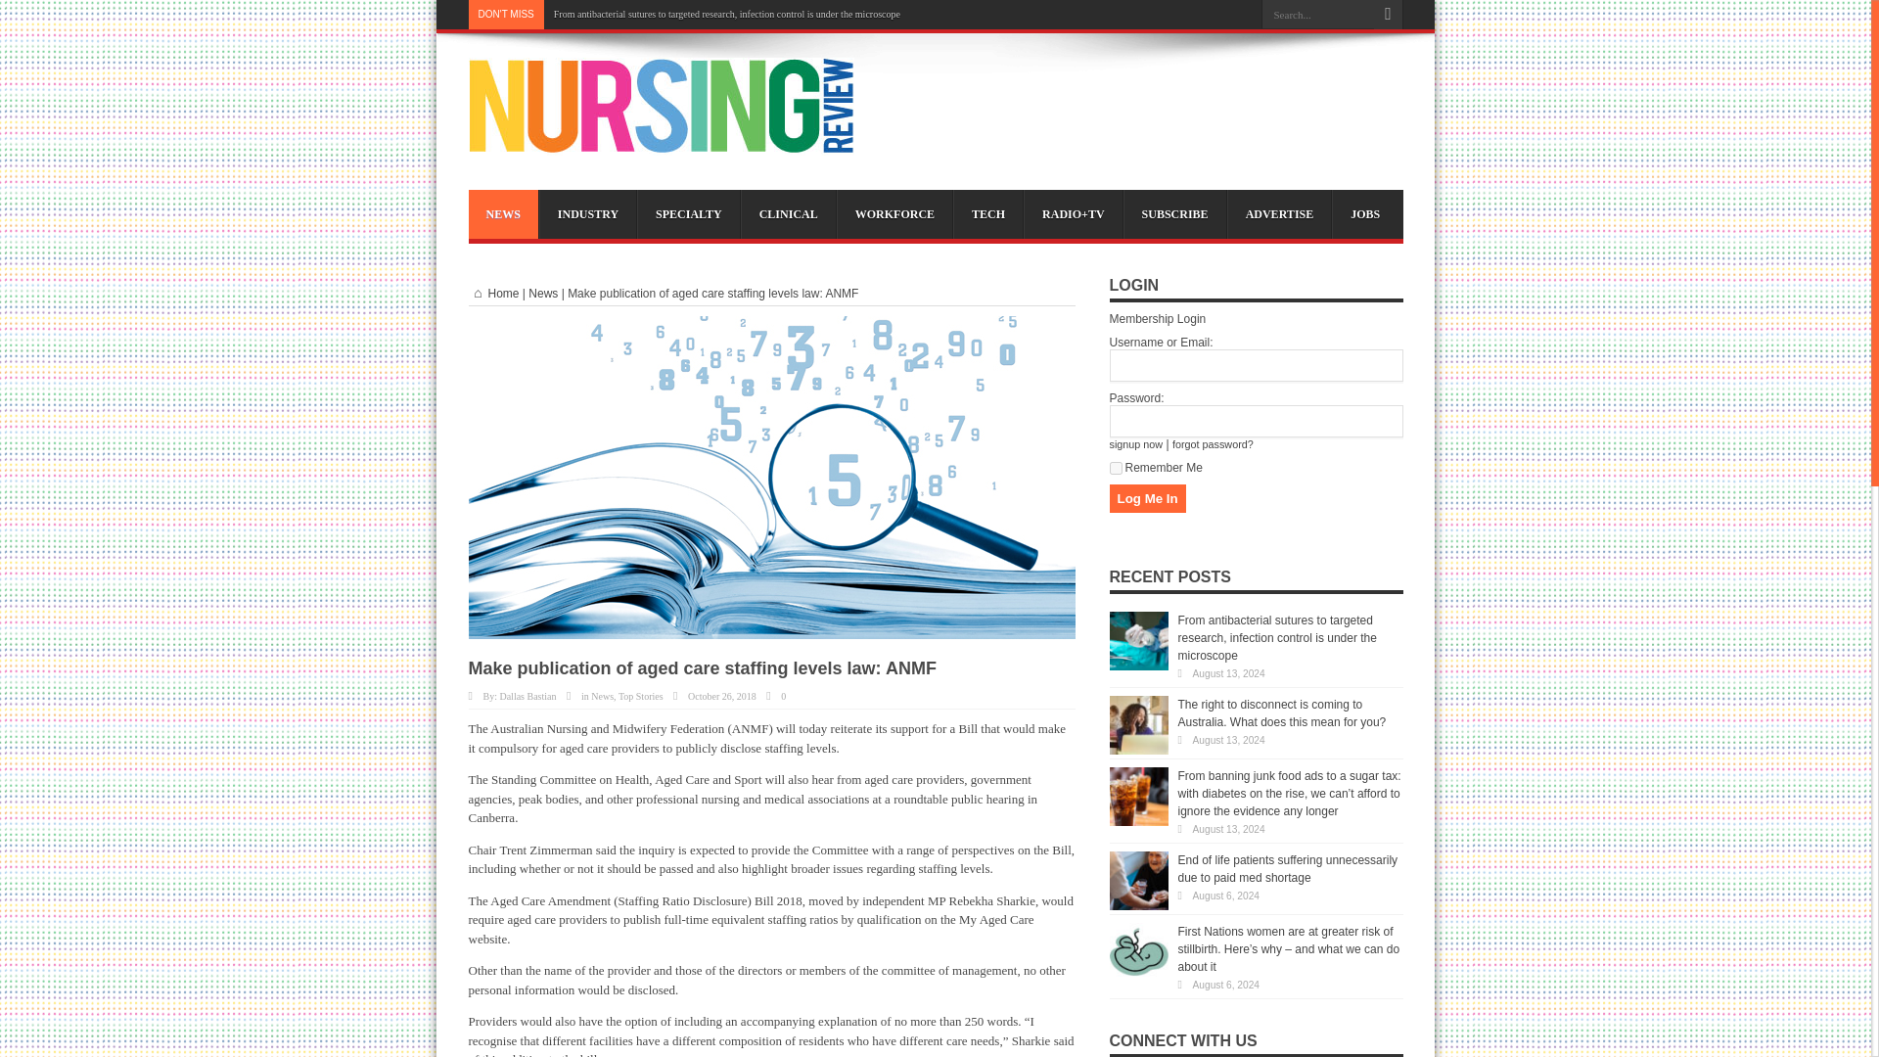 Image resolution: width=1879 pixels, height=1057 pixels. What do you see at coordinates (1116, 468) in the screenshot?
I see `forever` at bounding box center [1116, 468].